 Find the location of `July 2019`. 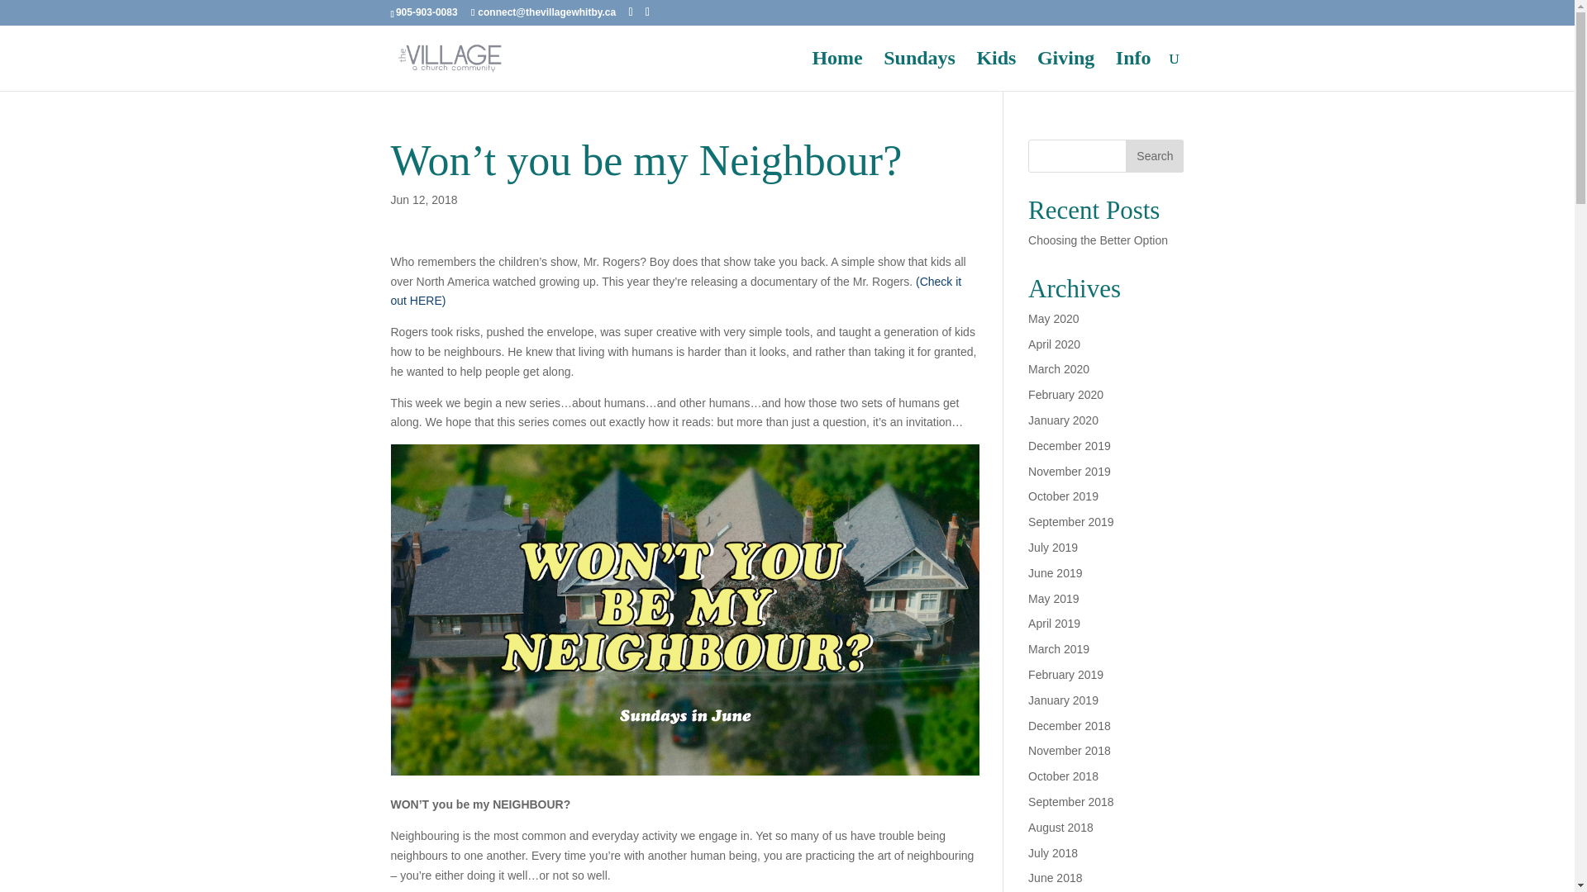

July 2019 is located at coordinates (1053, 547).